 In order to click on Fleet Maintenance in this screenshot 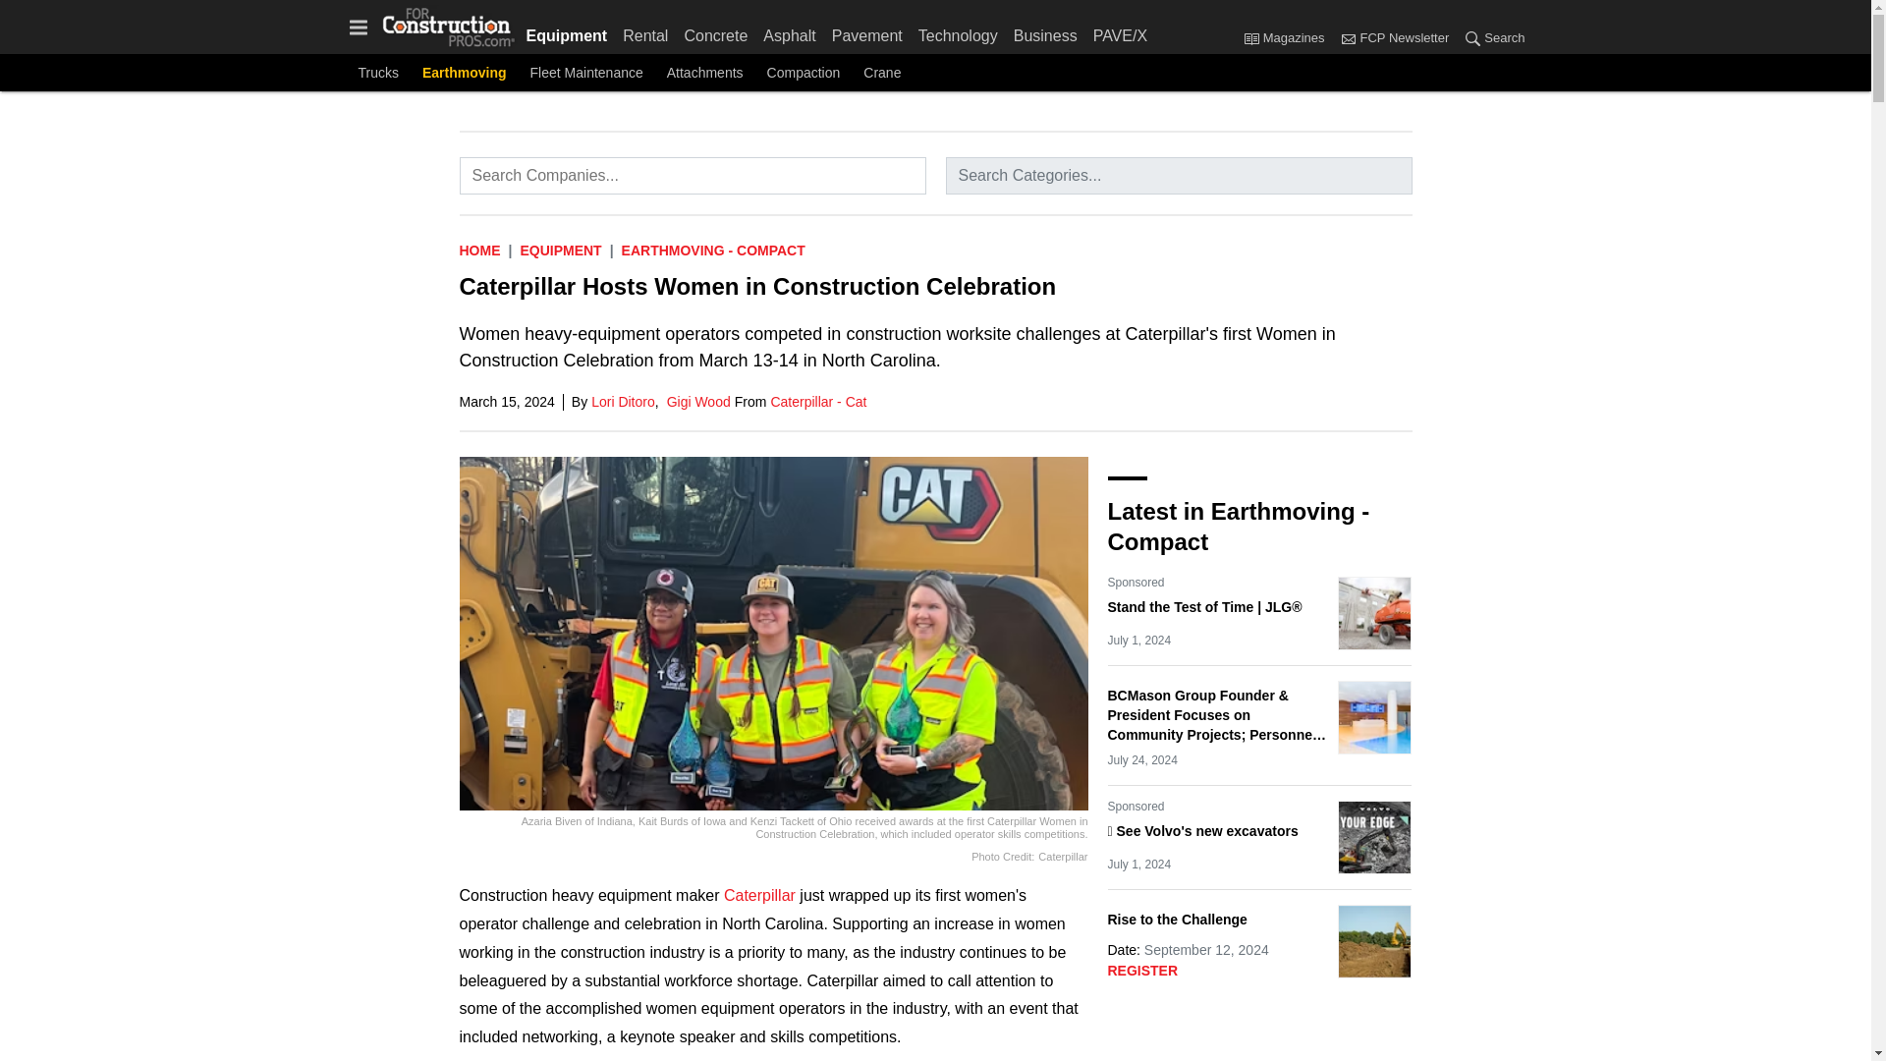, I will do `click(585, 73)`.